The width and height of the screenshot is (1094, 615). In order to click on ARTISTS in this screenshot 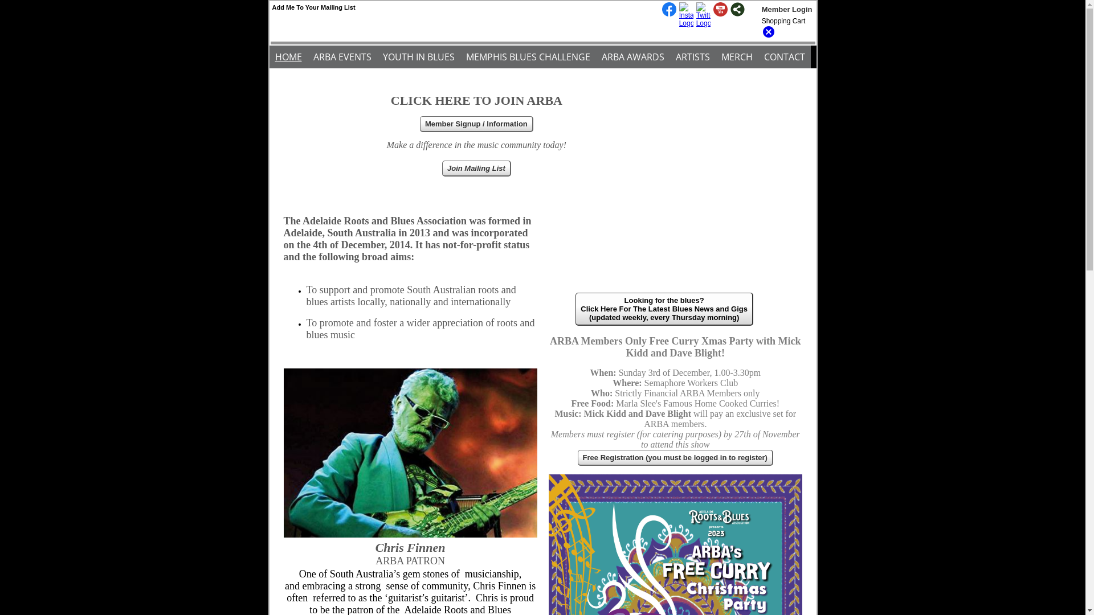, I will do `click(693, 57)`.